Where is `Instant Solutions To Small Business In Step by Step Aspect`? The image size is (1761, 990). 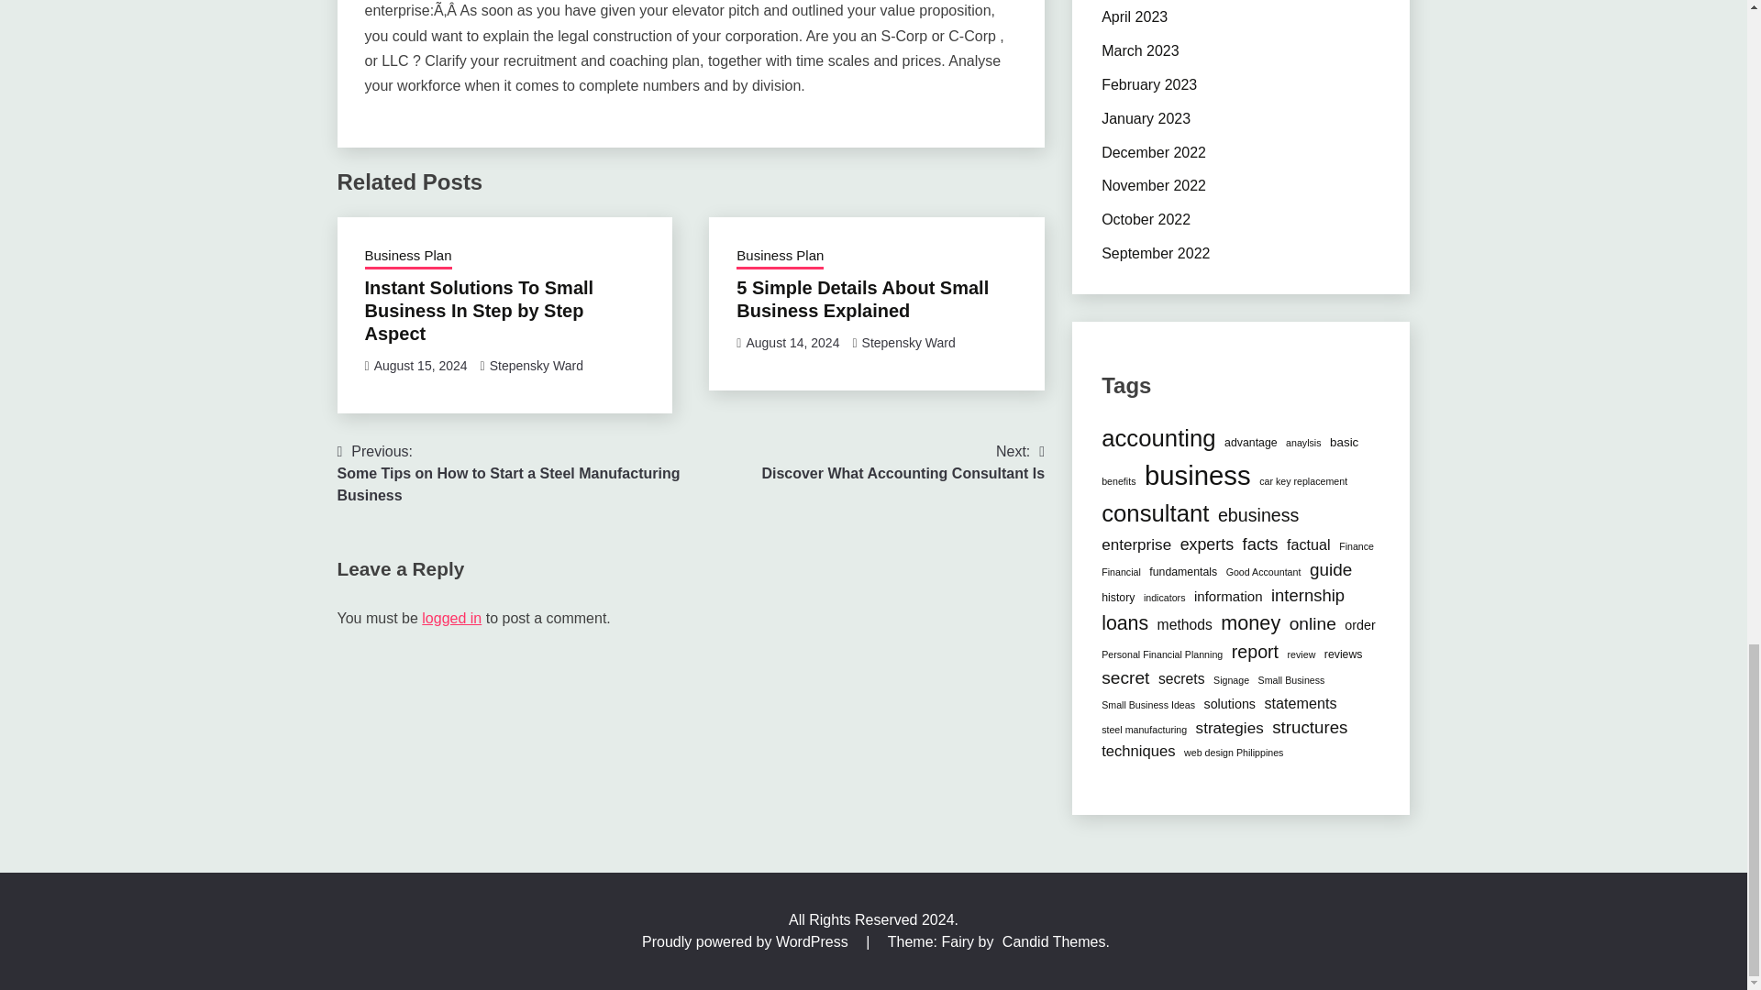 Instant Solutions To Small Business In Step by Step Aspect is located at coordinates (479, 310).